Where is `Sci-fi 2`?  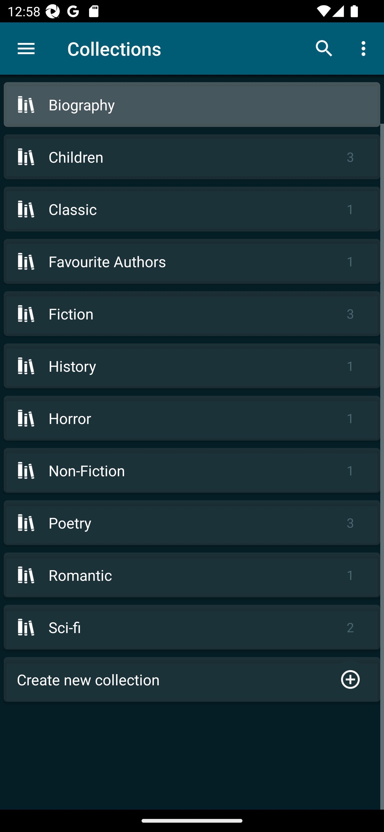
Sci-fi 2 is located at coordinates (192, 627).